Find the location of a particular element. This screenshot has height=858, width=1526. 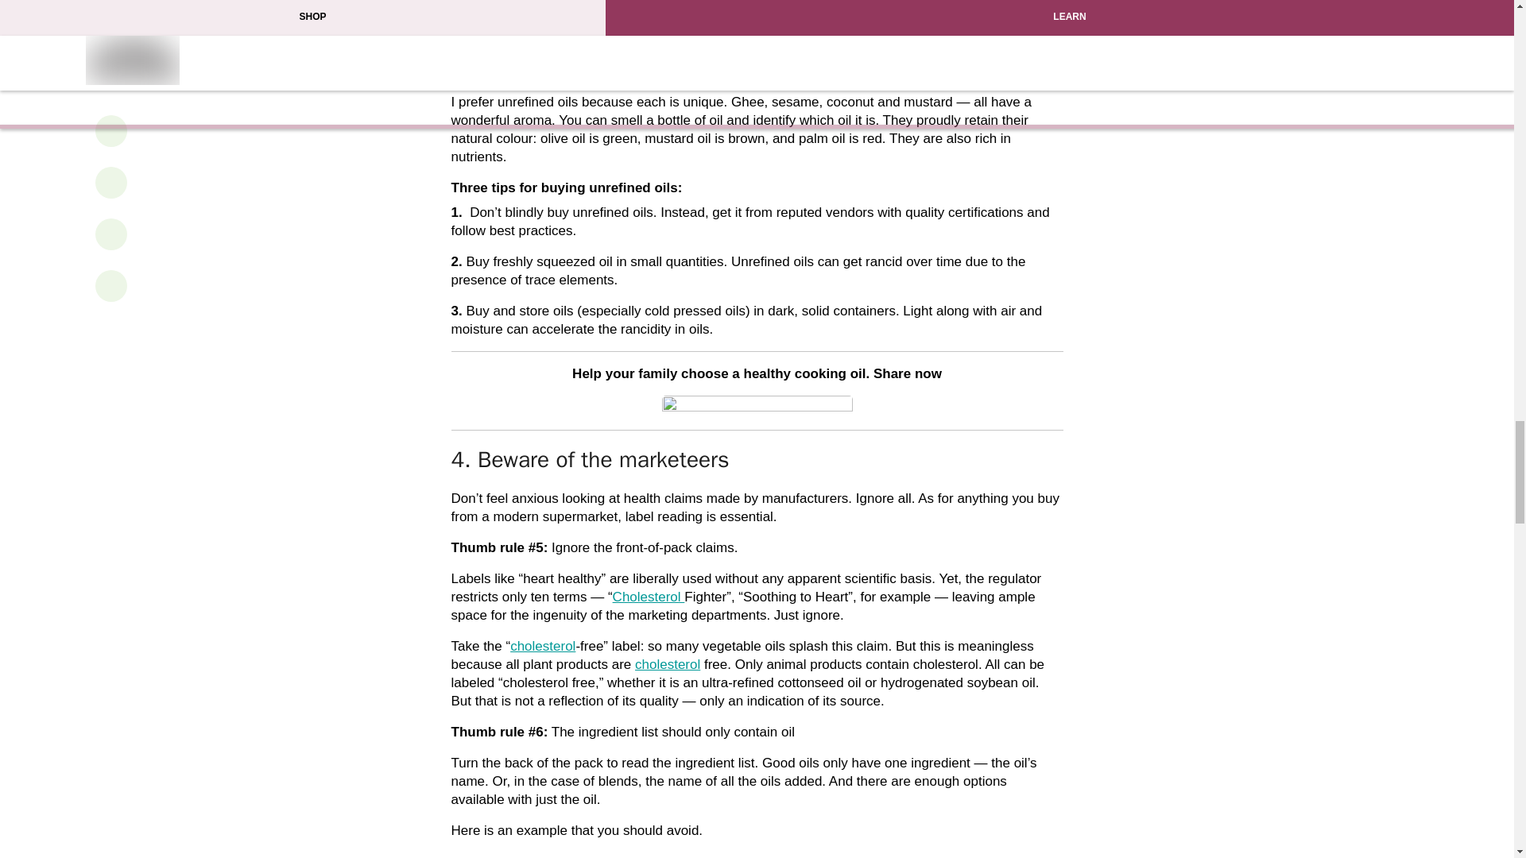

cholesterol is located at coordinates (542, 645).